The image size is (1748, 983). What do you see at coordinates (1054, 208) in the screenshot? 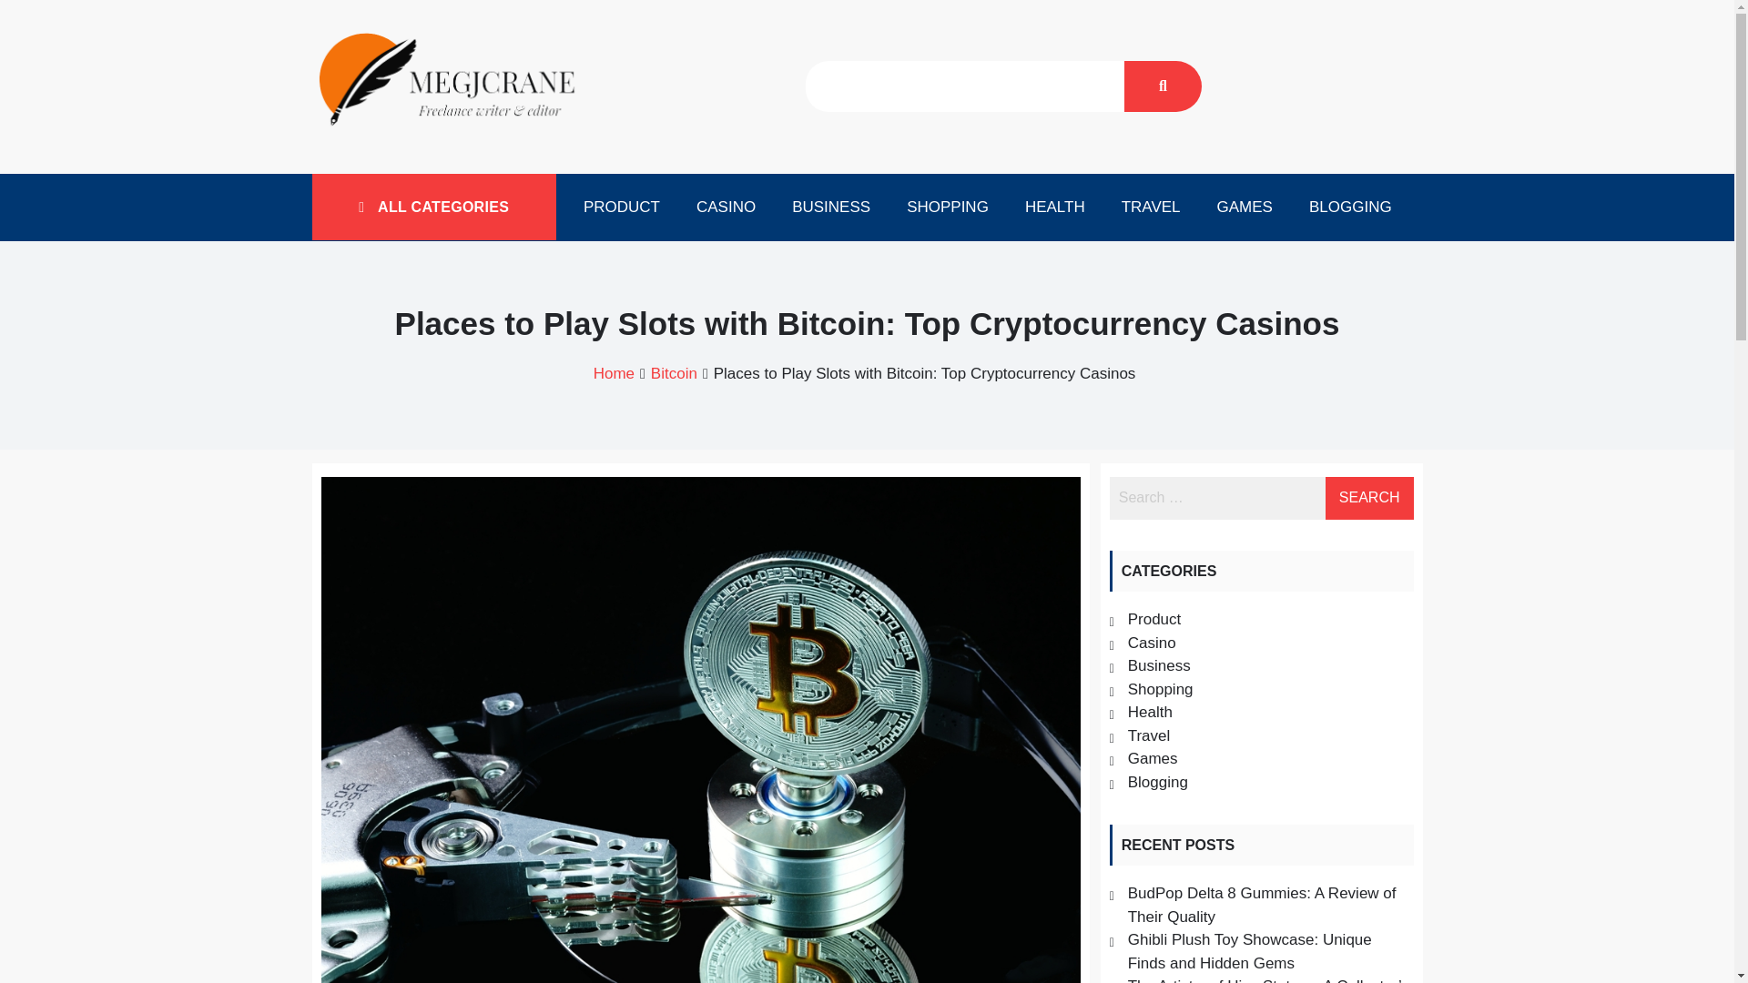
I see `HEALTH` at bounding box center [1054, 208].